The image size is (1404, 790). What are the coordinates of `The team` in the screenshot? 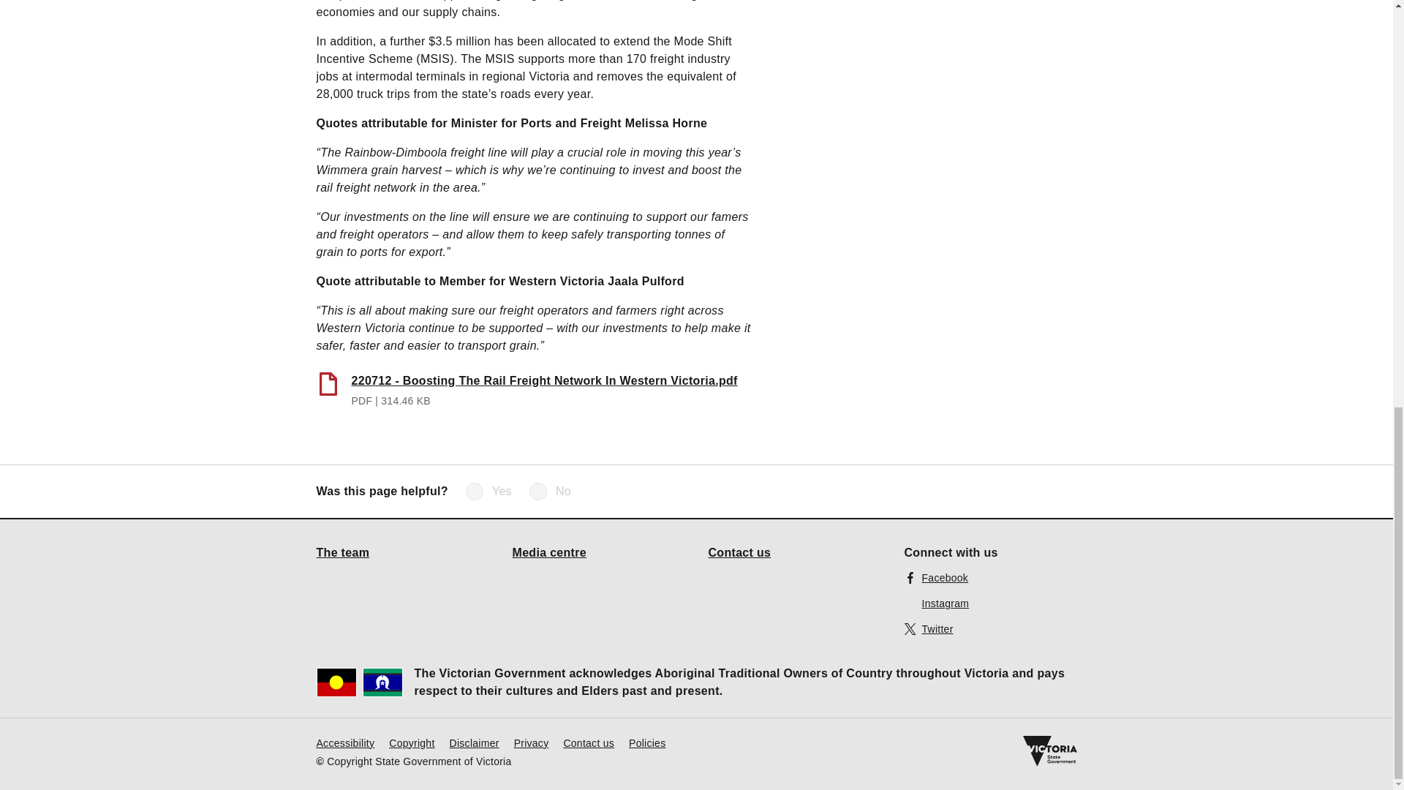 It's located at (342, 552).